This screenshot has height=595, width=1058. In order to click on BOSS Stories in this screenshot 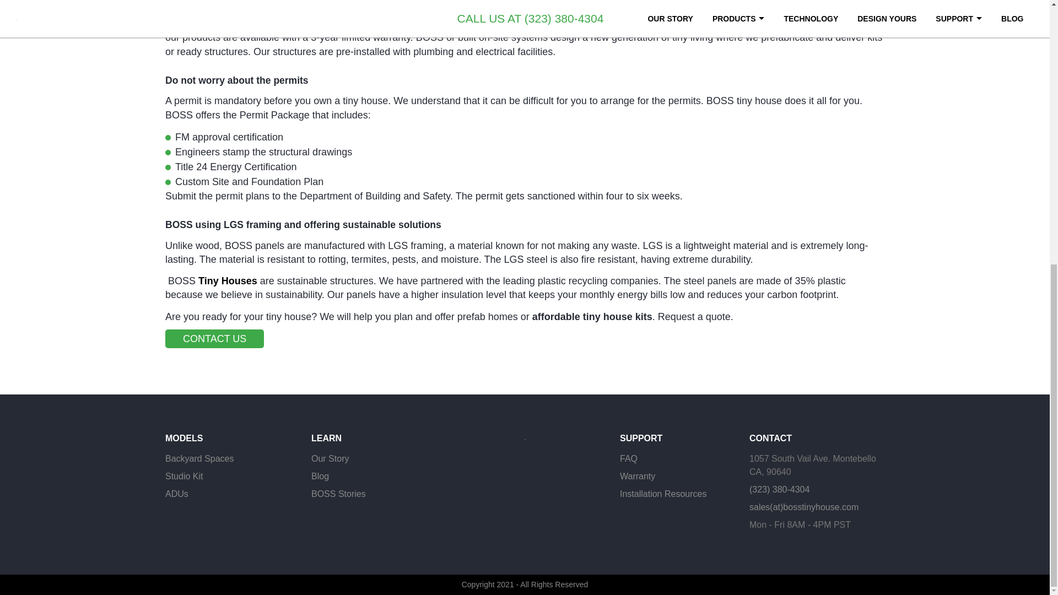, I will do `click(338, 494)`.